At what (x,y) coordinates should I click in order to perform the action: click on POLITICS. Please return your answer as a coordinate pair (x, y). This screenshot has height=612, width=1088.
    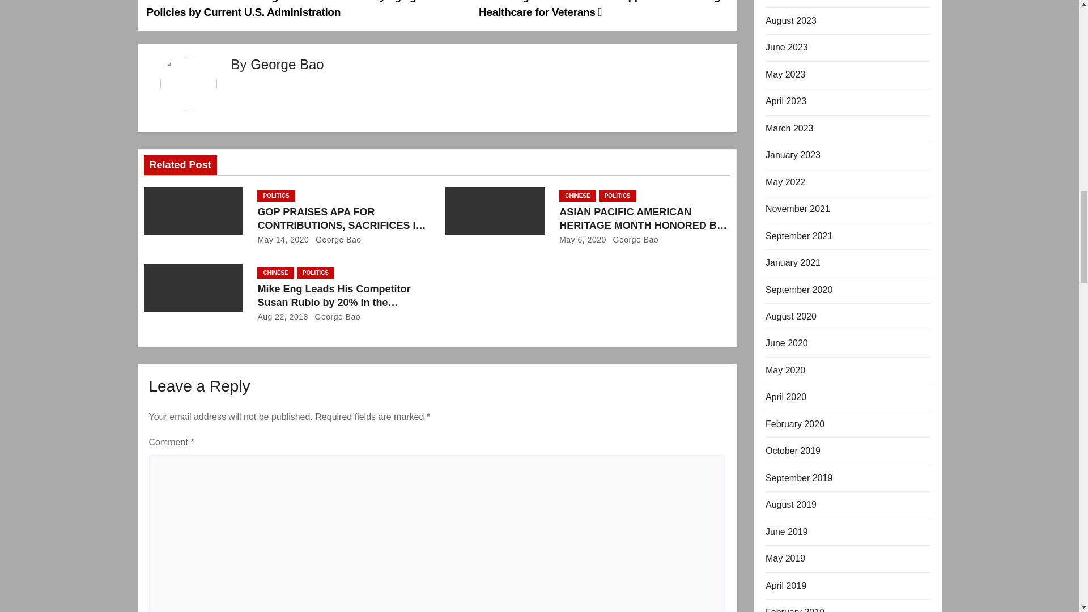
    Looking at the image, I should click on (275, 196).